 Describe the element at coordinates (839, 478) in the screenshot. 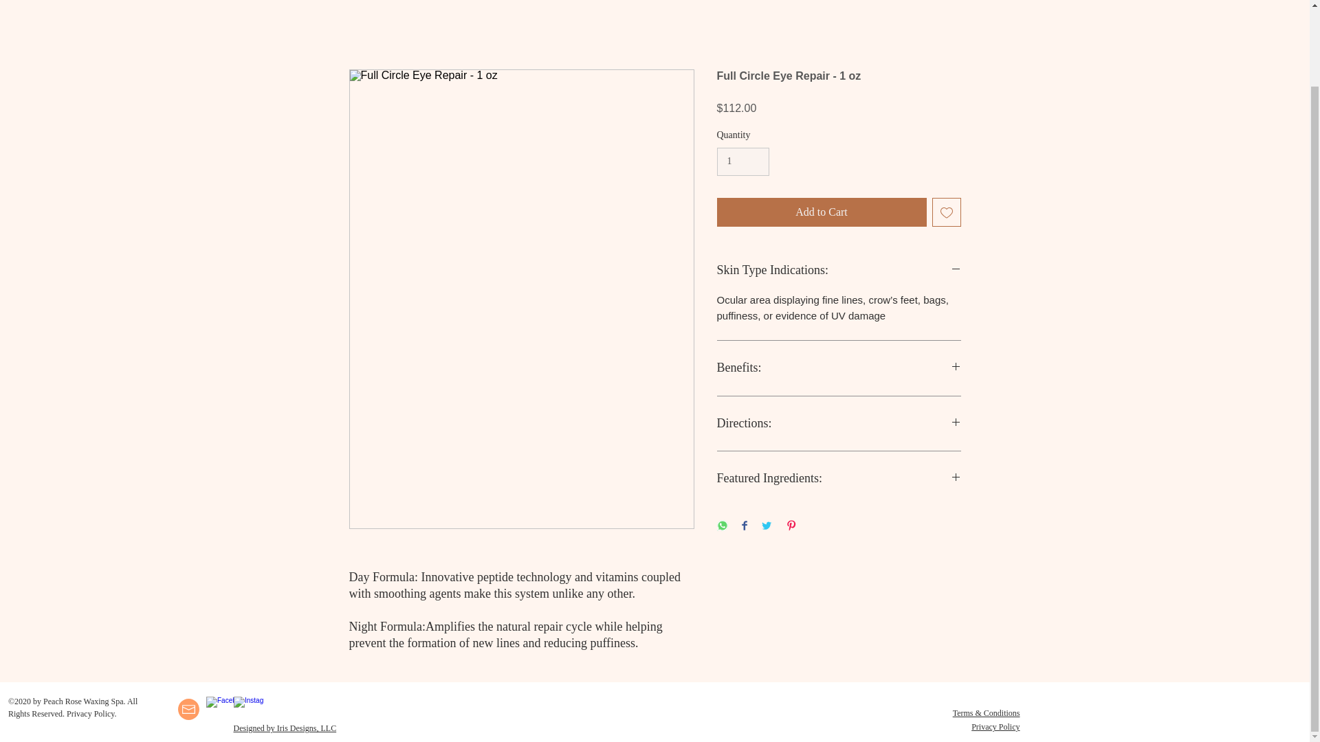

I see `Featured Ingredients:` at that location.